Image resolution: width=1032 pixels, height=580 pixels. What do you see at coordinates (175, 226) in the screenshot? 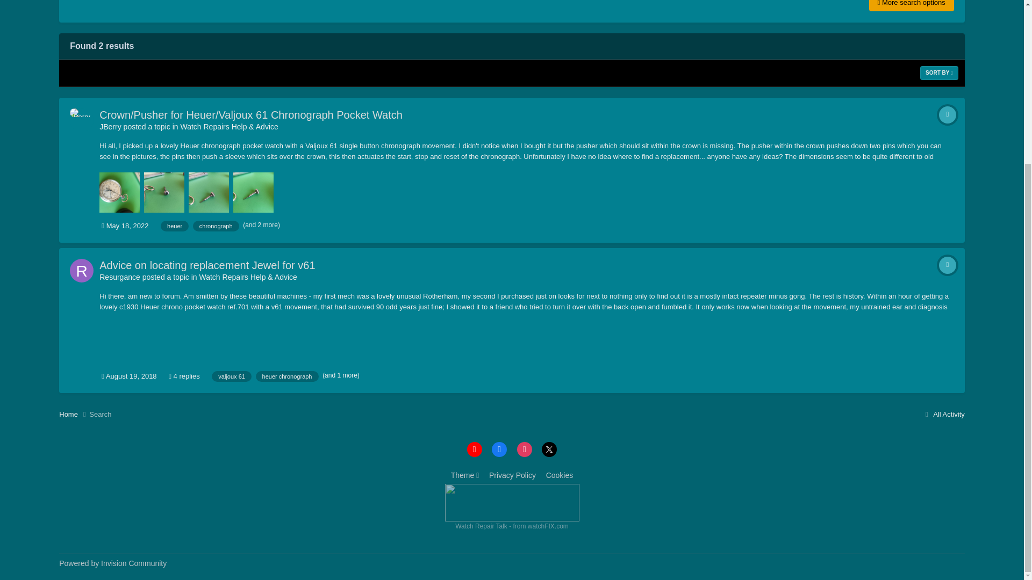
I see `Find other content tagged with 'heuer'` at bounding box center [175, 226].